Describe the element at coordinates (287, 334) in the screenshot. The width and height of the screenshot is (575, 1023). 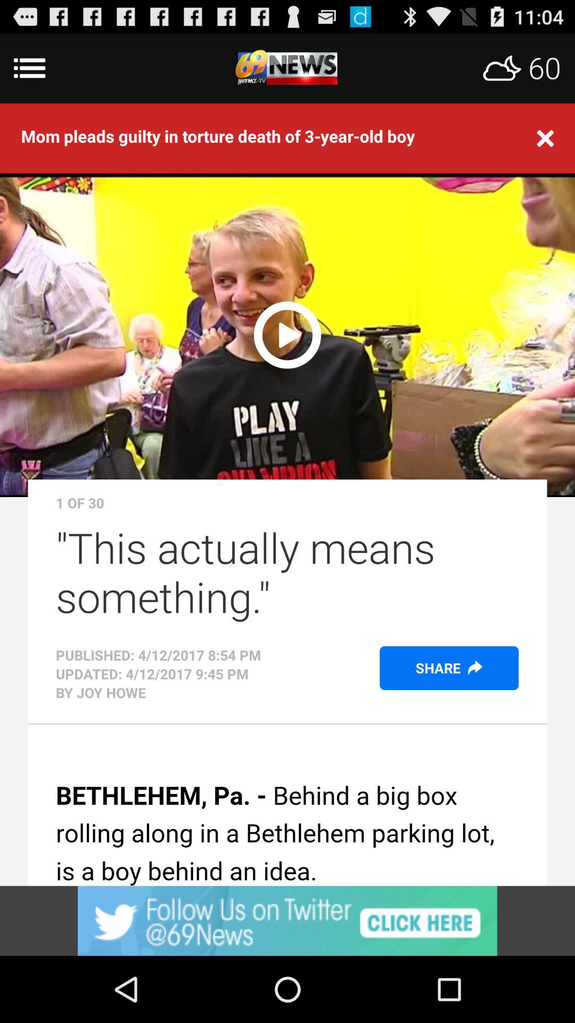
I see `video` at that location.